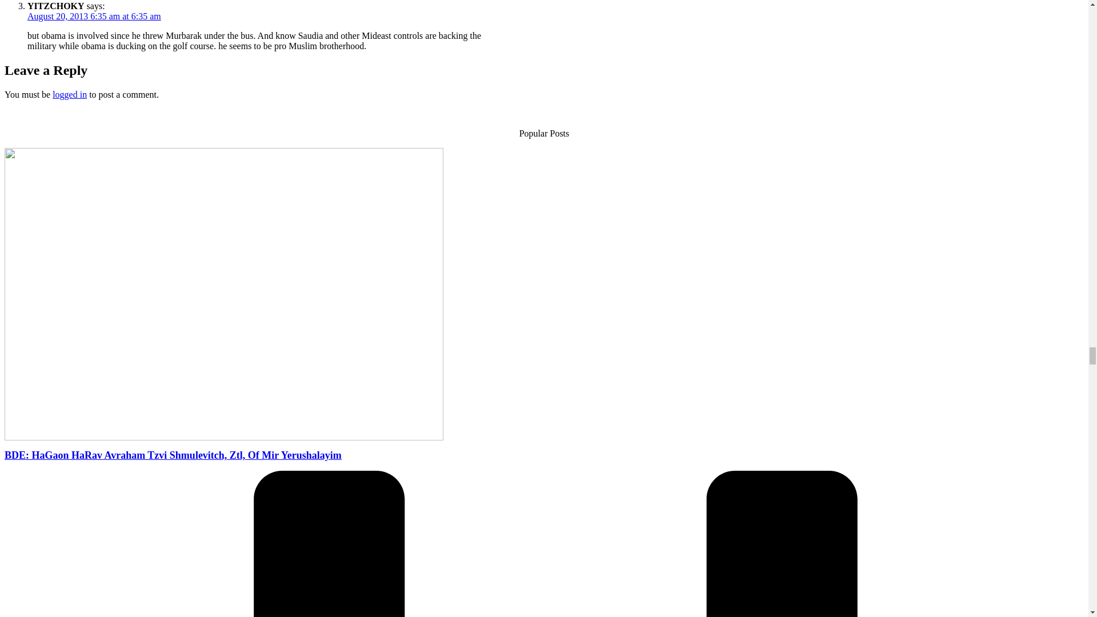 This screenshot has width=1097, height=617. Describe the element at coordinates (94, 16) in the screenshot. I see `August 20, 2013 6:35 am at 6:35 am` at that location.